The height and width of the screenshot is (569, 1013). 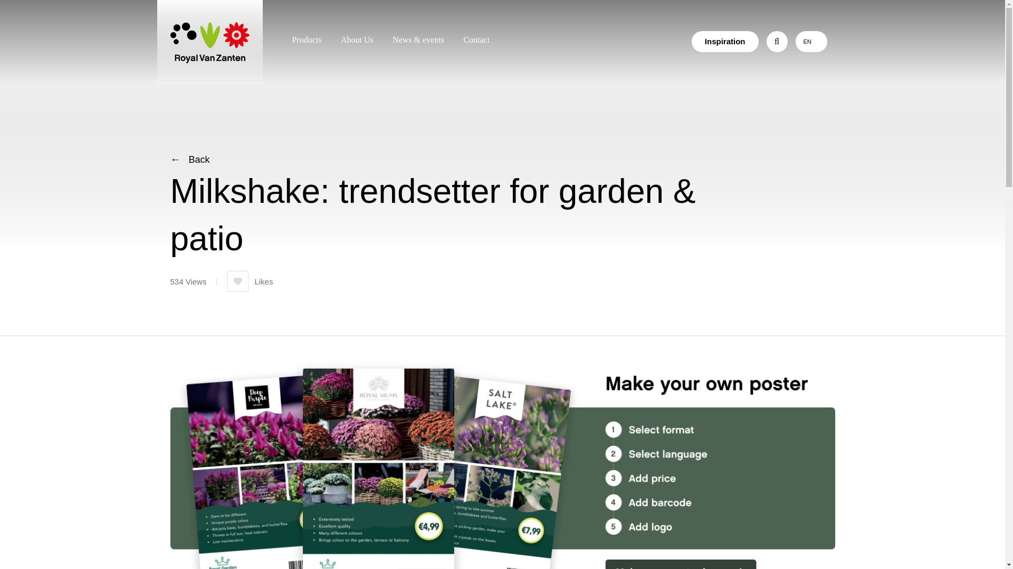 I want to click on Search, so click(x=743, y=41).